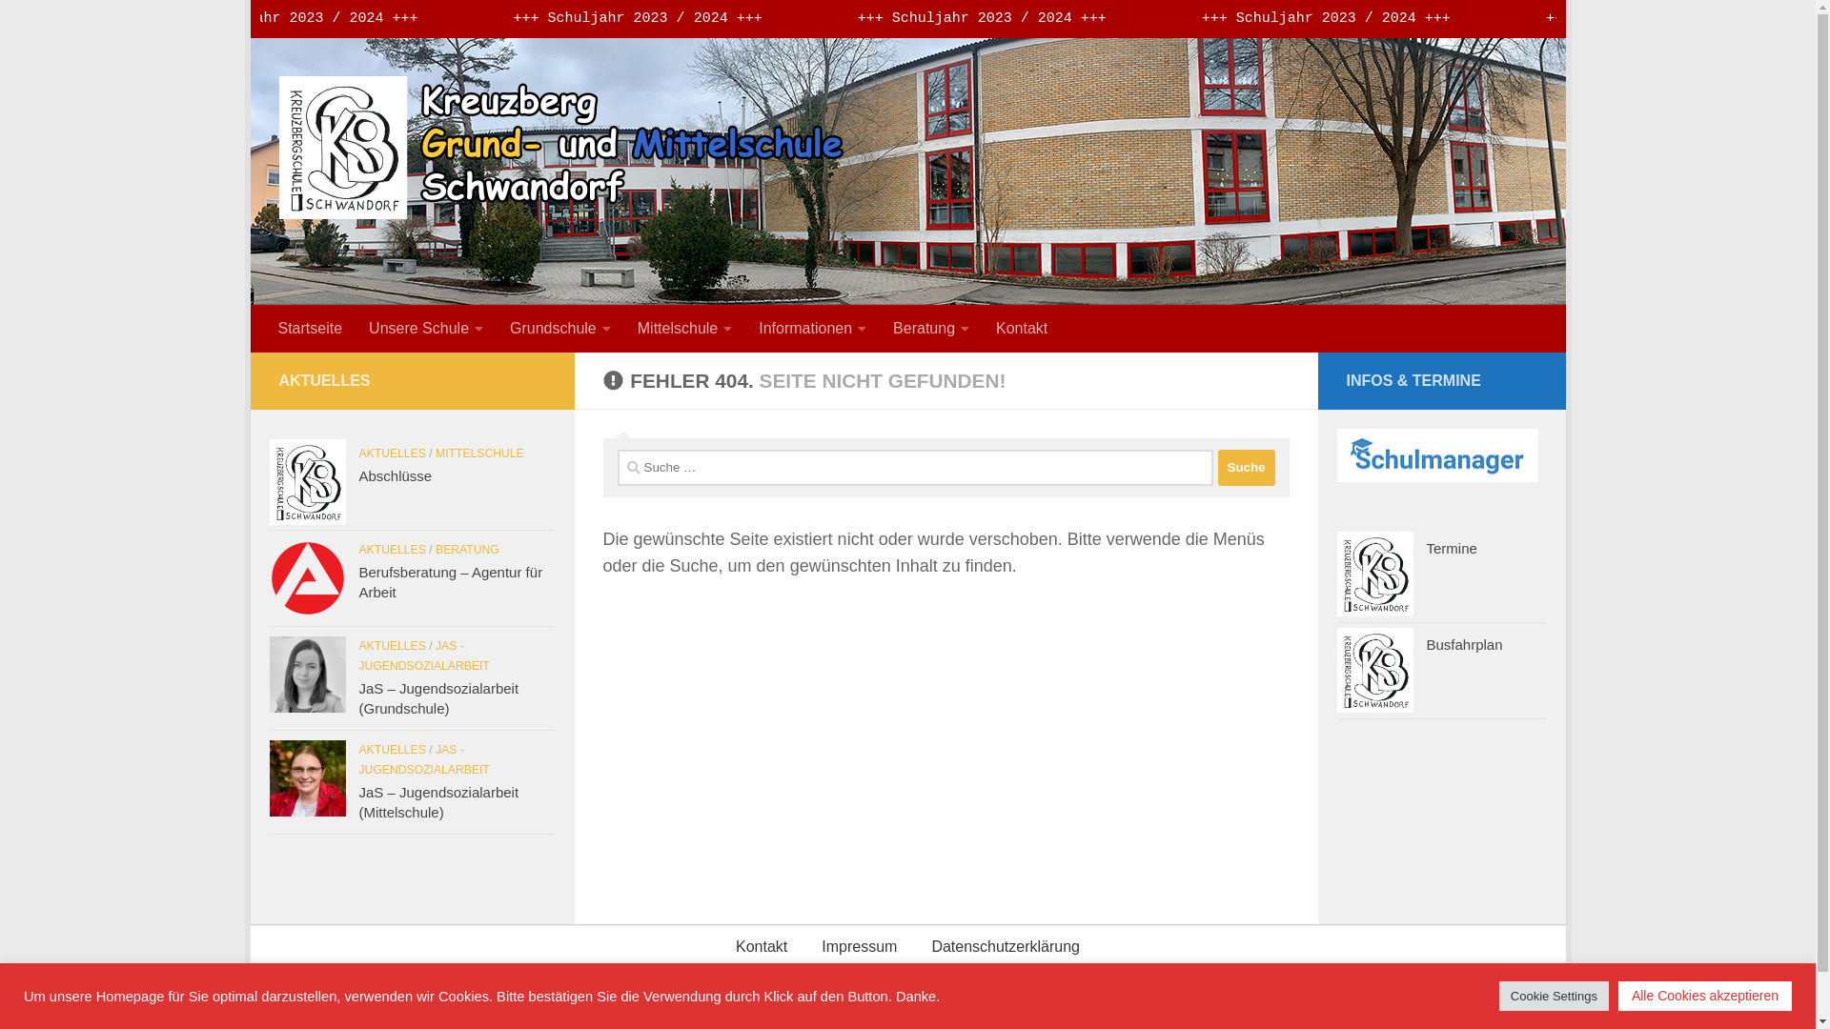 This screenshot has height=1029, width=1830. What do you see at coordinates (1247, 468) in the screenshot?
I see `Suche` at bounding box center [1247, 468].